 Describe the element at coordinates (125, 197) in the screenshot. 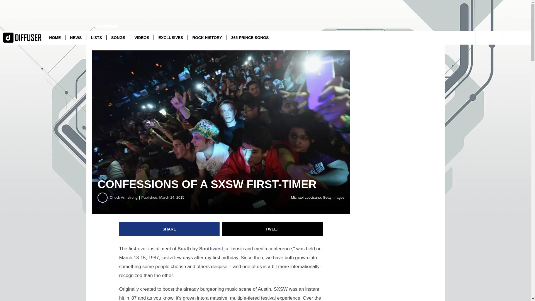

I see `Chuck Armstrong` at that location.